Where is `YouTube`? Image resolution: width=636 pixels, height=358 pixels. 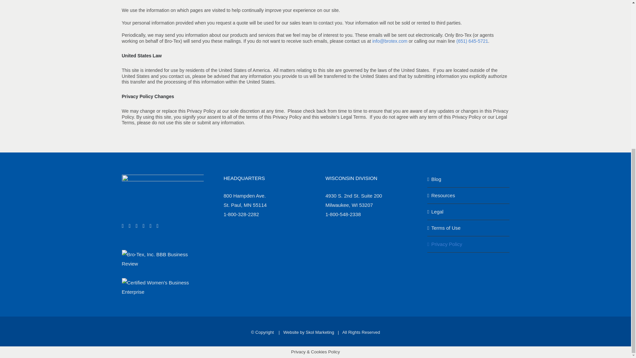 YouTube is located at coordinates (144, 226).